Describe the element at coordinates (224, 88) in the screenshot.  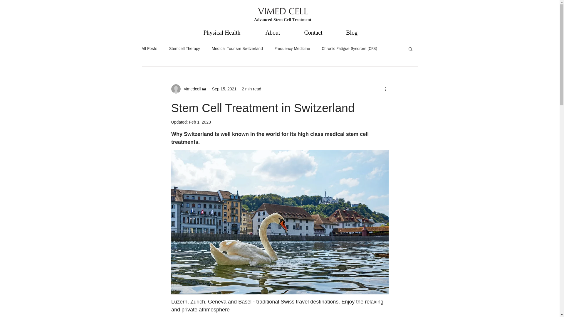
I see `Sep 15, 2021` at that location.